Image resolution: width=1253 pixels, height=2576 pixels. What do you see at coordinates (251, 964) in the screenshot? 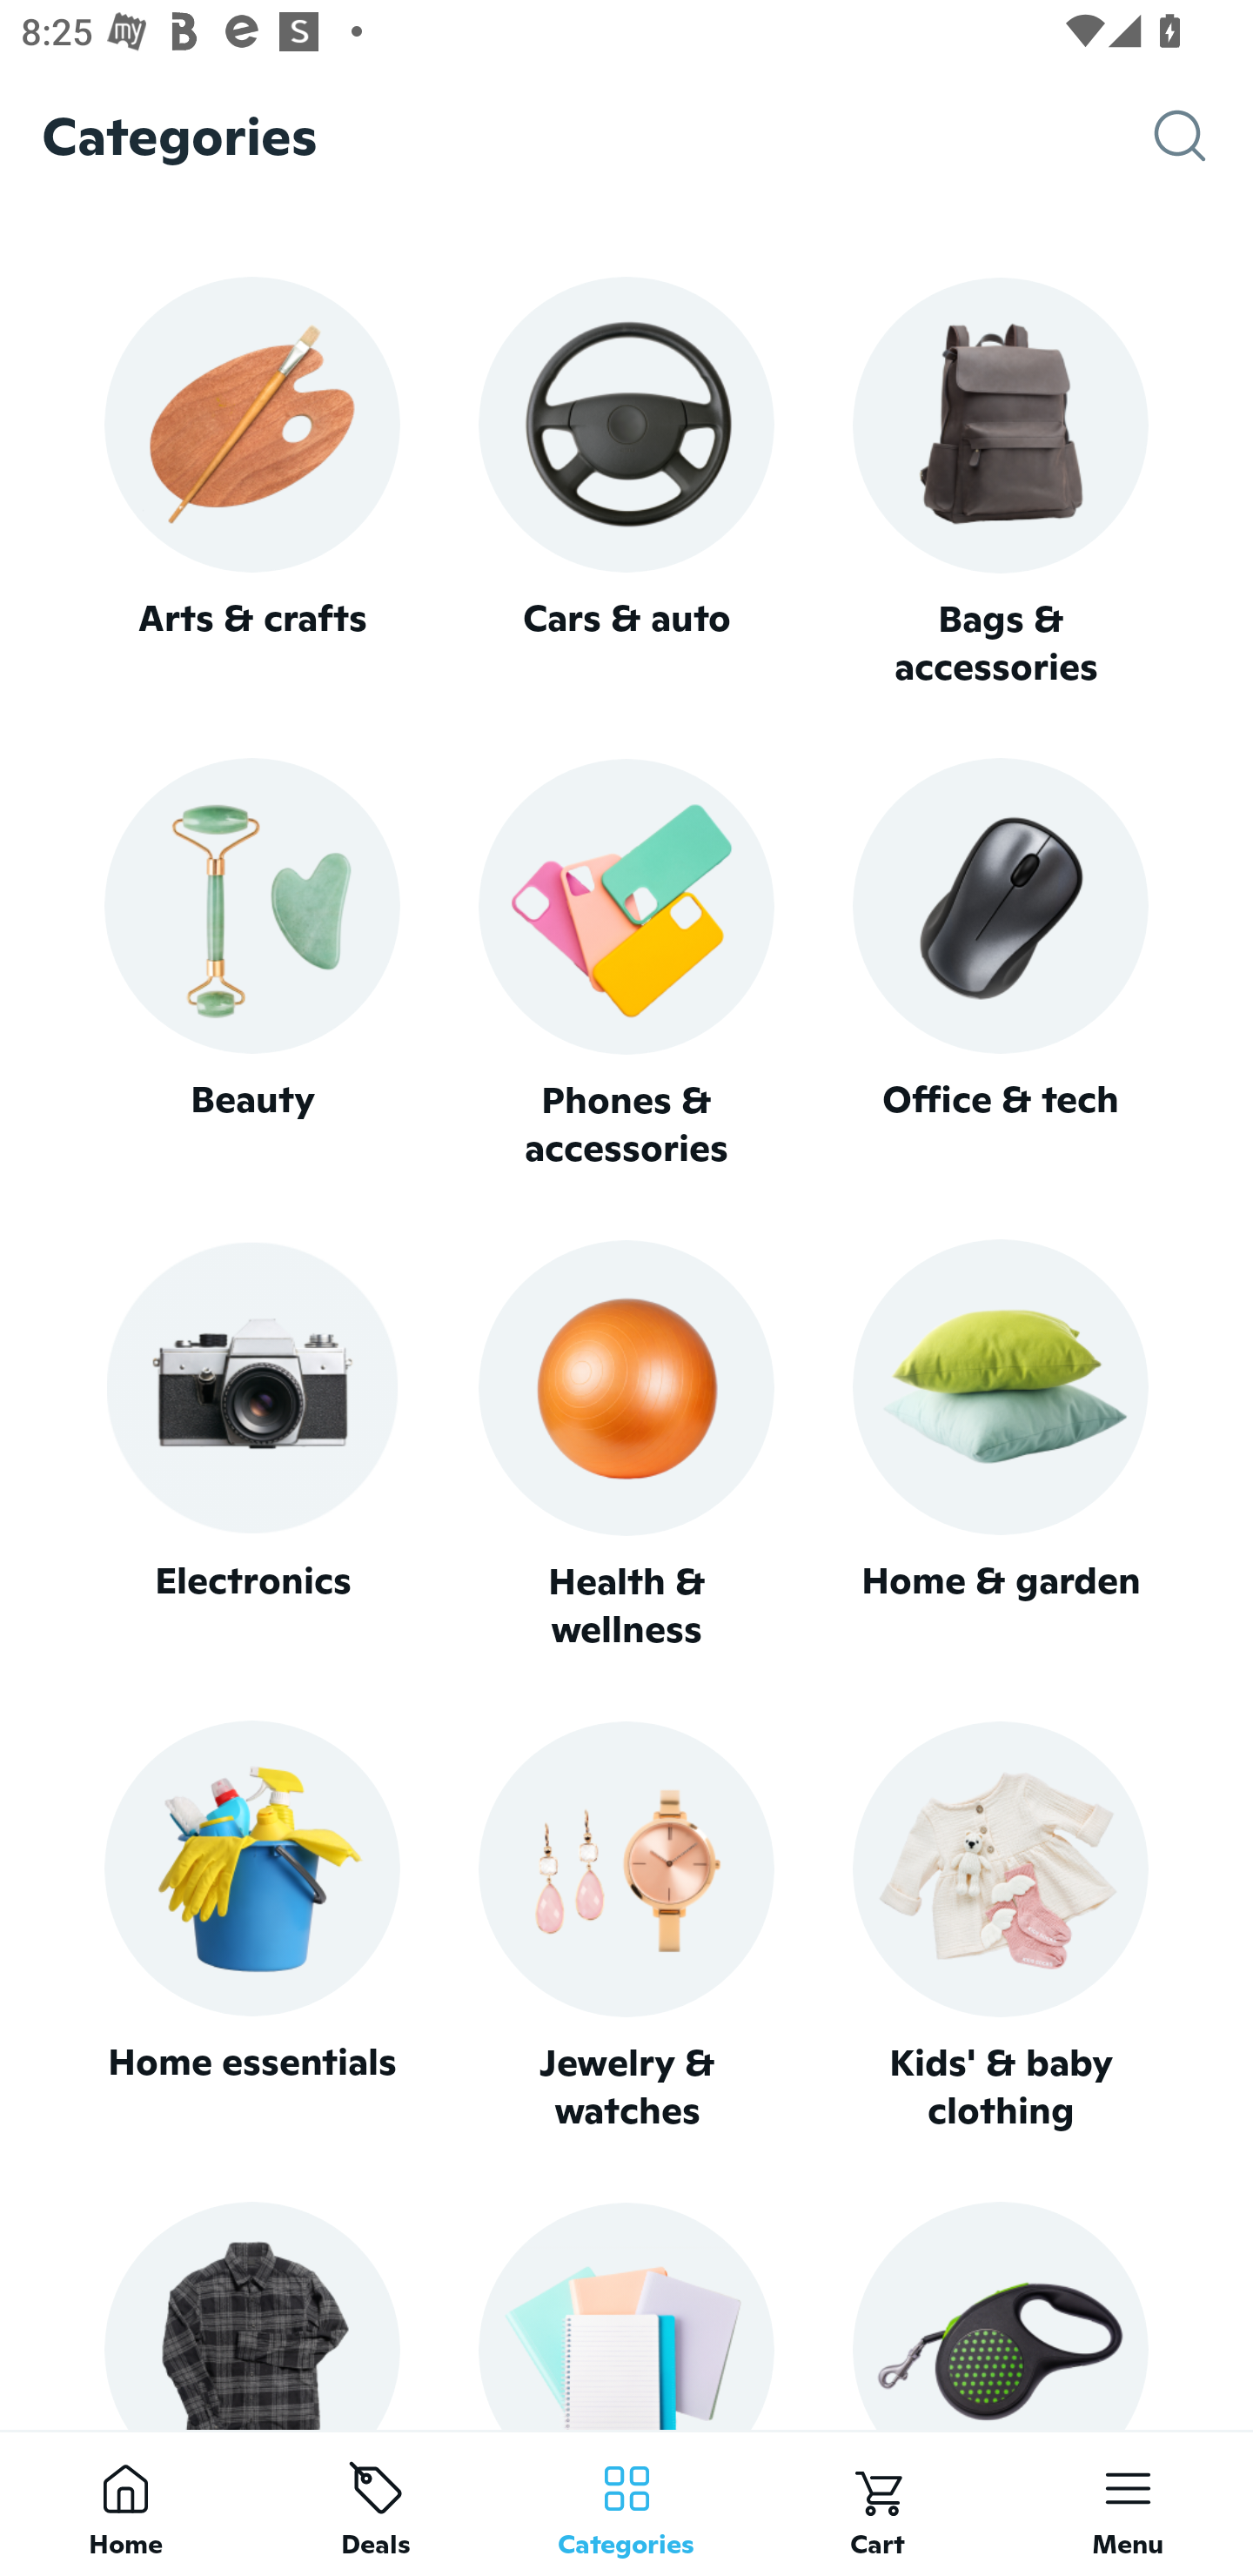
I see `Beauty` at bounding box center [251, 964].